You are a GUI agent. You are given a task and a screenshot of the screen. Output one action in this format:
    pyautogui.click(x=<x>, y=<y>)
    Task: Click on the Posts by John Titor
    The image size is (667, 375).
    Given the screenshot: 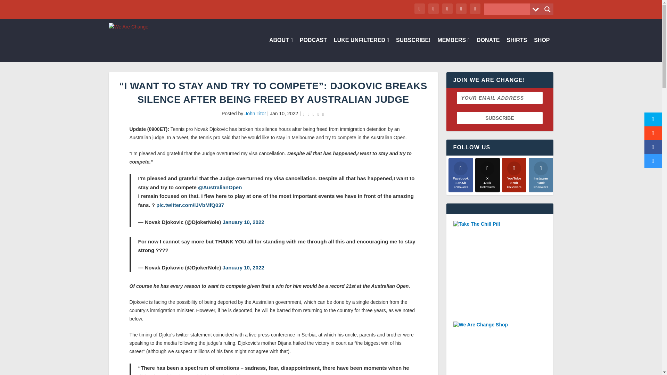 What is the action you would take?
    pyautogui.click(x=255, y=113)
    